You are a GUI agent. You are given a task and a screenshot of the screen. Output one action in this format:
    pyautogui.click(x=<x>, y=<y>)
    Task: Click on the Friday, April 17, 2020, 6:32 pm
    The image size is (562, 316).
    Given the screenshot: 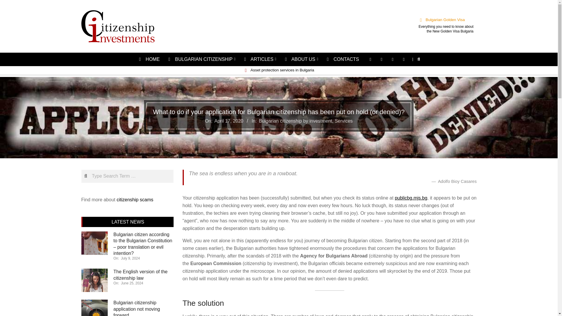 What is the action you would take?
    pyautogui.click(x=229, y=121)
    